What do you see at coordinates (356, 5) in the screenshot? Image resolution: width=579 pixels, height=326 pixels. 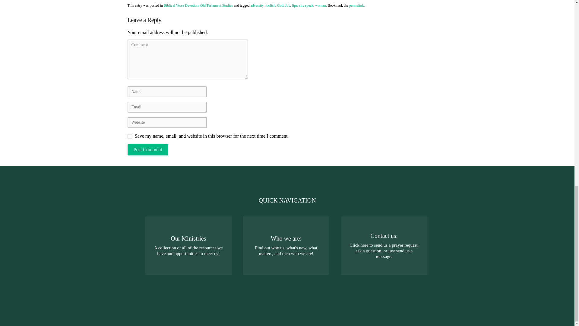 I see `permalink` at bounding box center [356, 5].